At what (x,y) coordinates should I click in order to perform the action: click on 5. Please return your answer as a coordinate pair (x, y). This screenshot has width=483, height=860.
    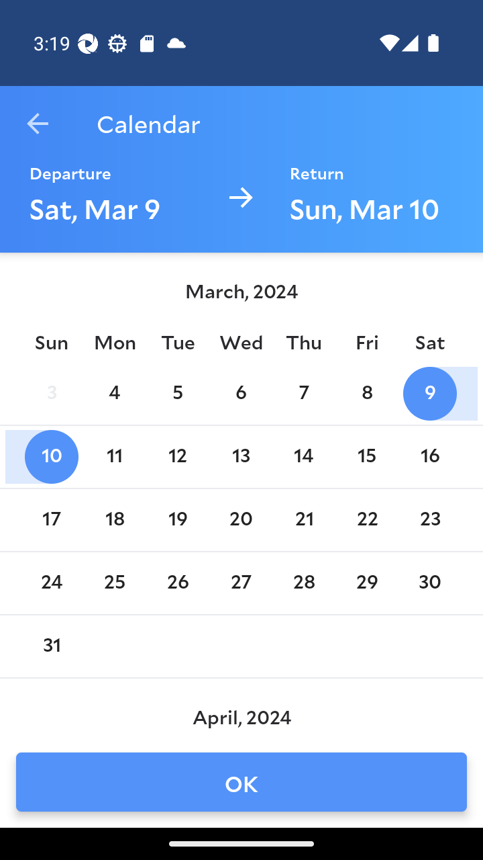
    Looking at the image, I should click on (177, 394).